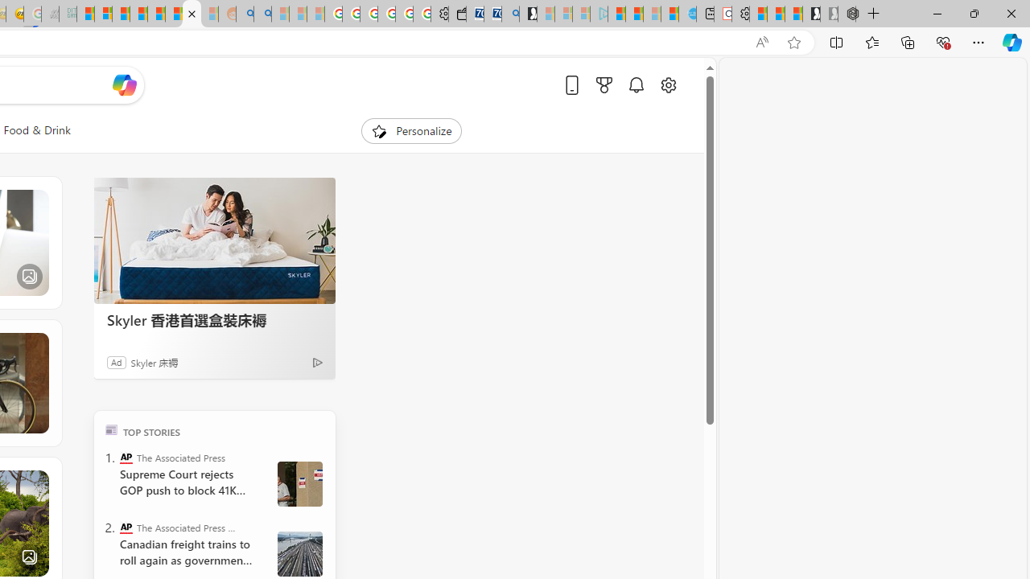 This screenshot has width=1030, height=579. Describe the element at coordinates (317, 362) in the screenshot. I see `Ad Choice` at that location.